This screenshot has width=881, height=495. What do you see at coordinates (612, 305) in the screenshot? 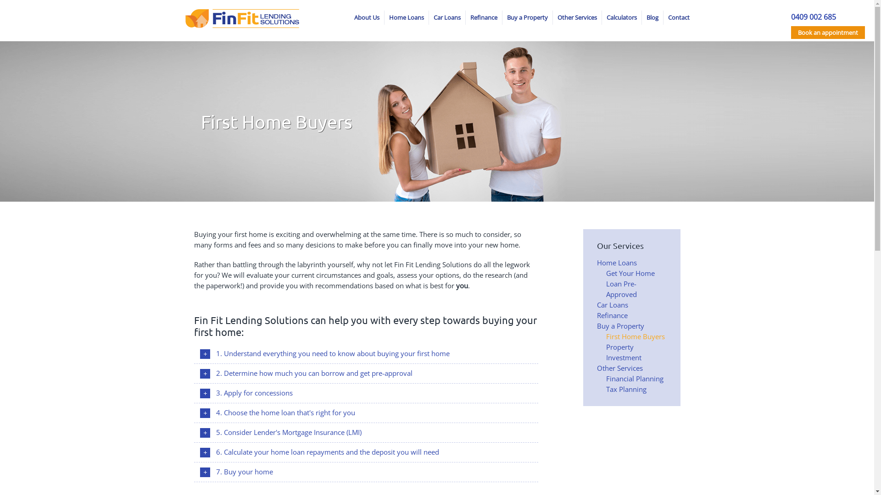
I see `Car Loans` at bounding box center [612, 305].